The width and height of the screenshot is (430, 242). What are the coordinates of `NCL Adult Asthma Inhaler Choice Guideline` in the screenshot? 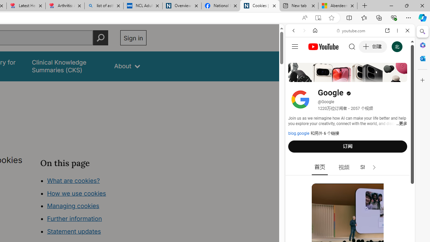 It's located at (142, 6).